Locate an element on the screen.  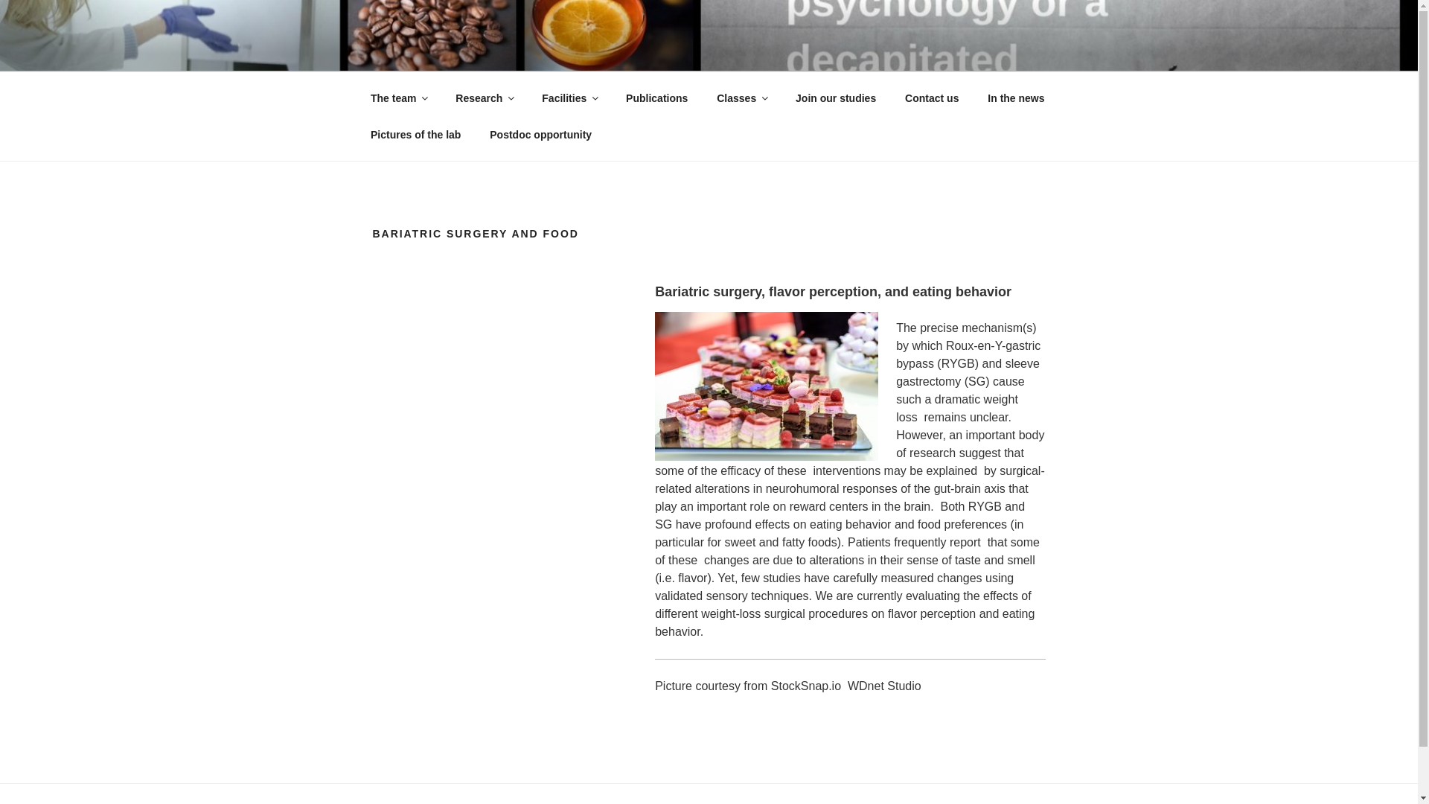
Join our studies is located at coordinates (836, 98).